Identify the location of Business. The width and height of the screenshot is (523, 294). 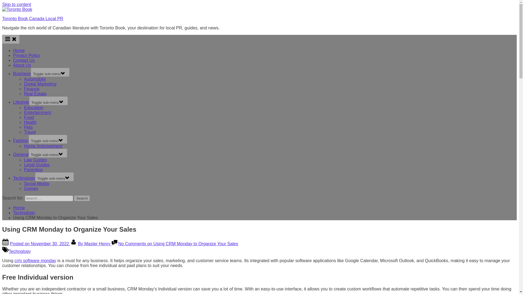
(22, 73).